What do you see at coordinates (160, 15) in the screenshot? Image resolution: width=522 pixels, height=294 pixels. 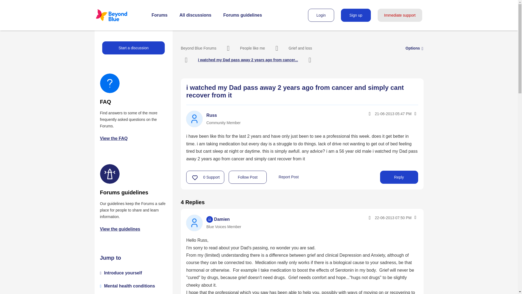 I see `Forums` at bounding box center [160, 15].